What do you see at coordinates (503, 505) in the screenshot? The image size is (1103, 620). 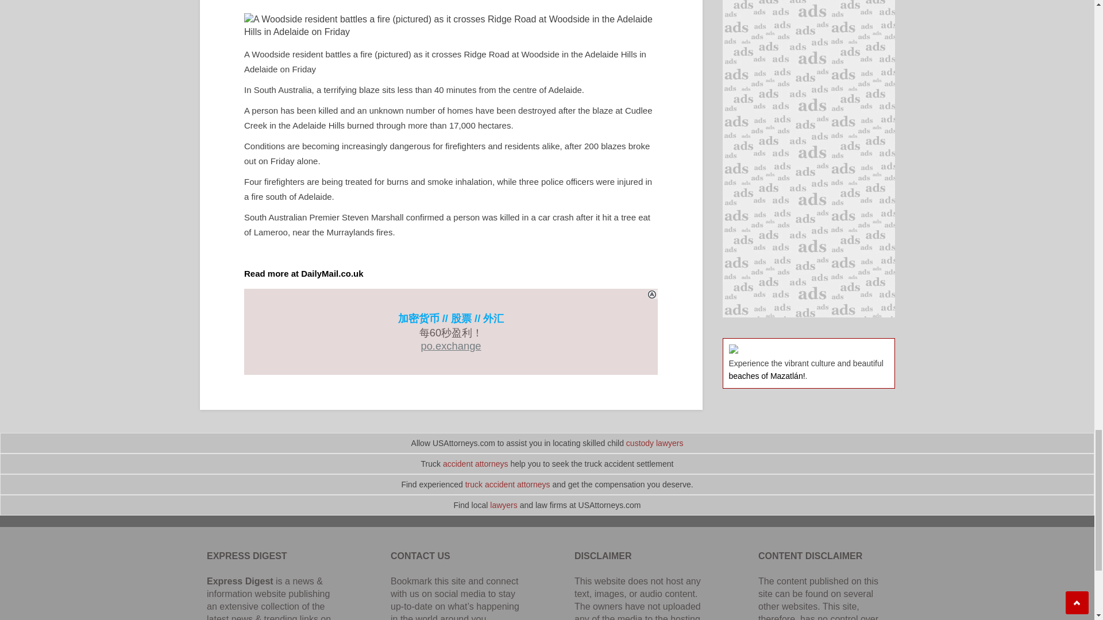 I see `lawyers` at bounding box center [503, 505].